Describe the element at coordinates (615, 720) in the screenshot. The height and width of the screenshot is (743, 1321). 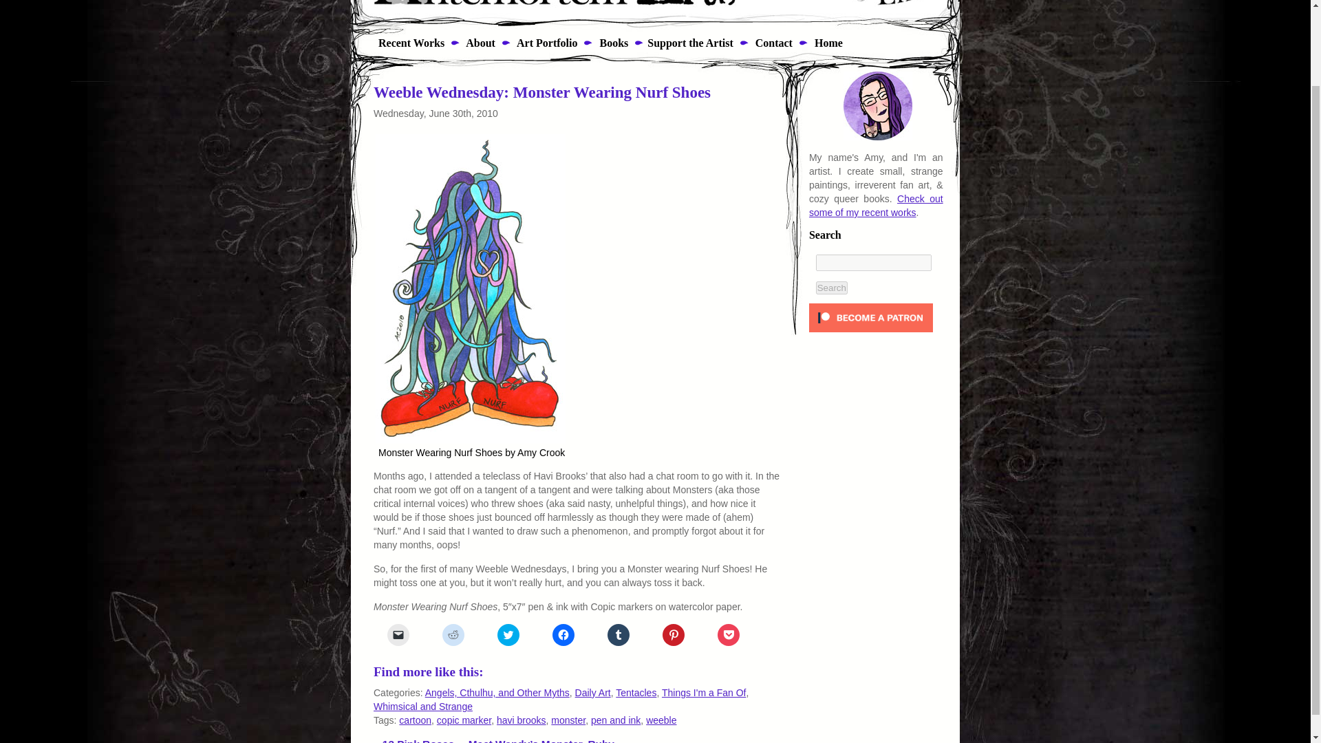
I see `pen and ink` at that location.